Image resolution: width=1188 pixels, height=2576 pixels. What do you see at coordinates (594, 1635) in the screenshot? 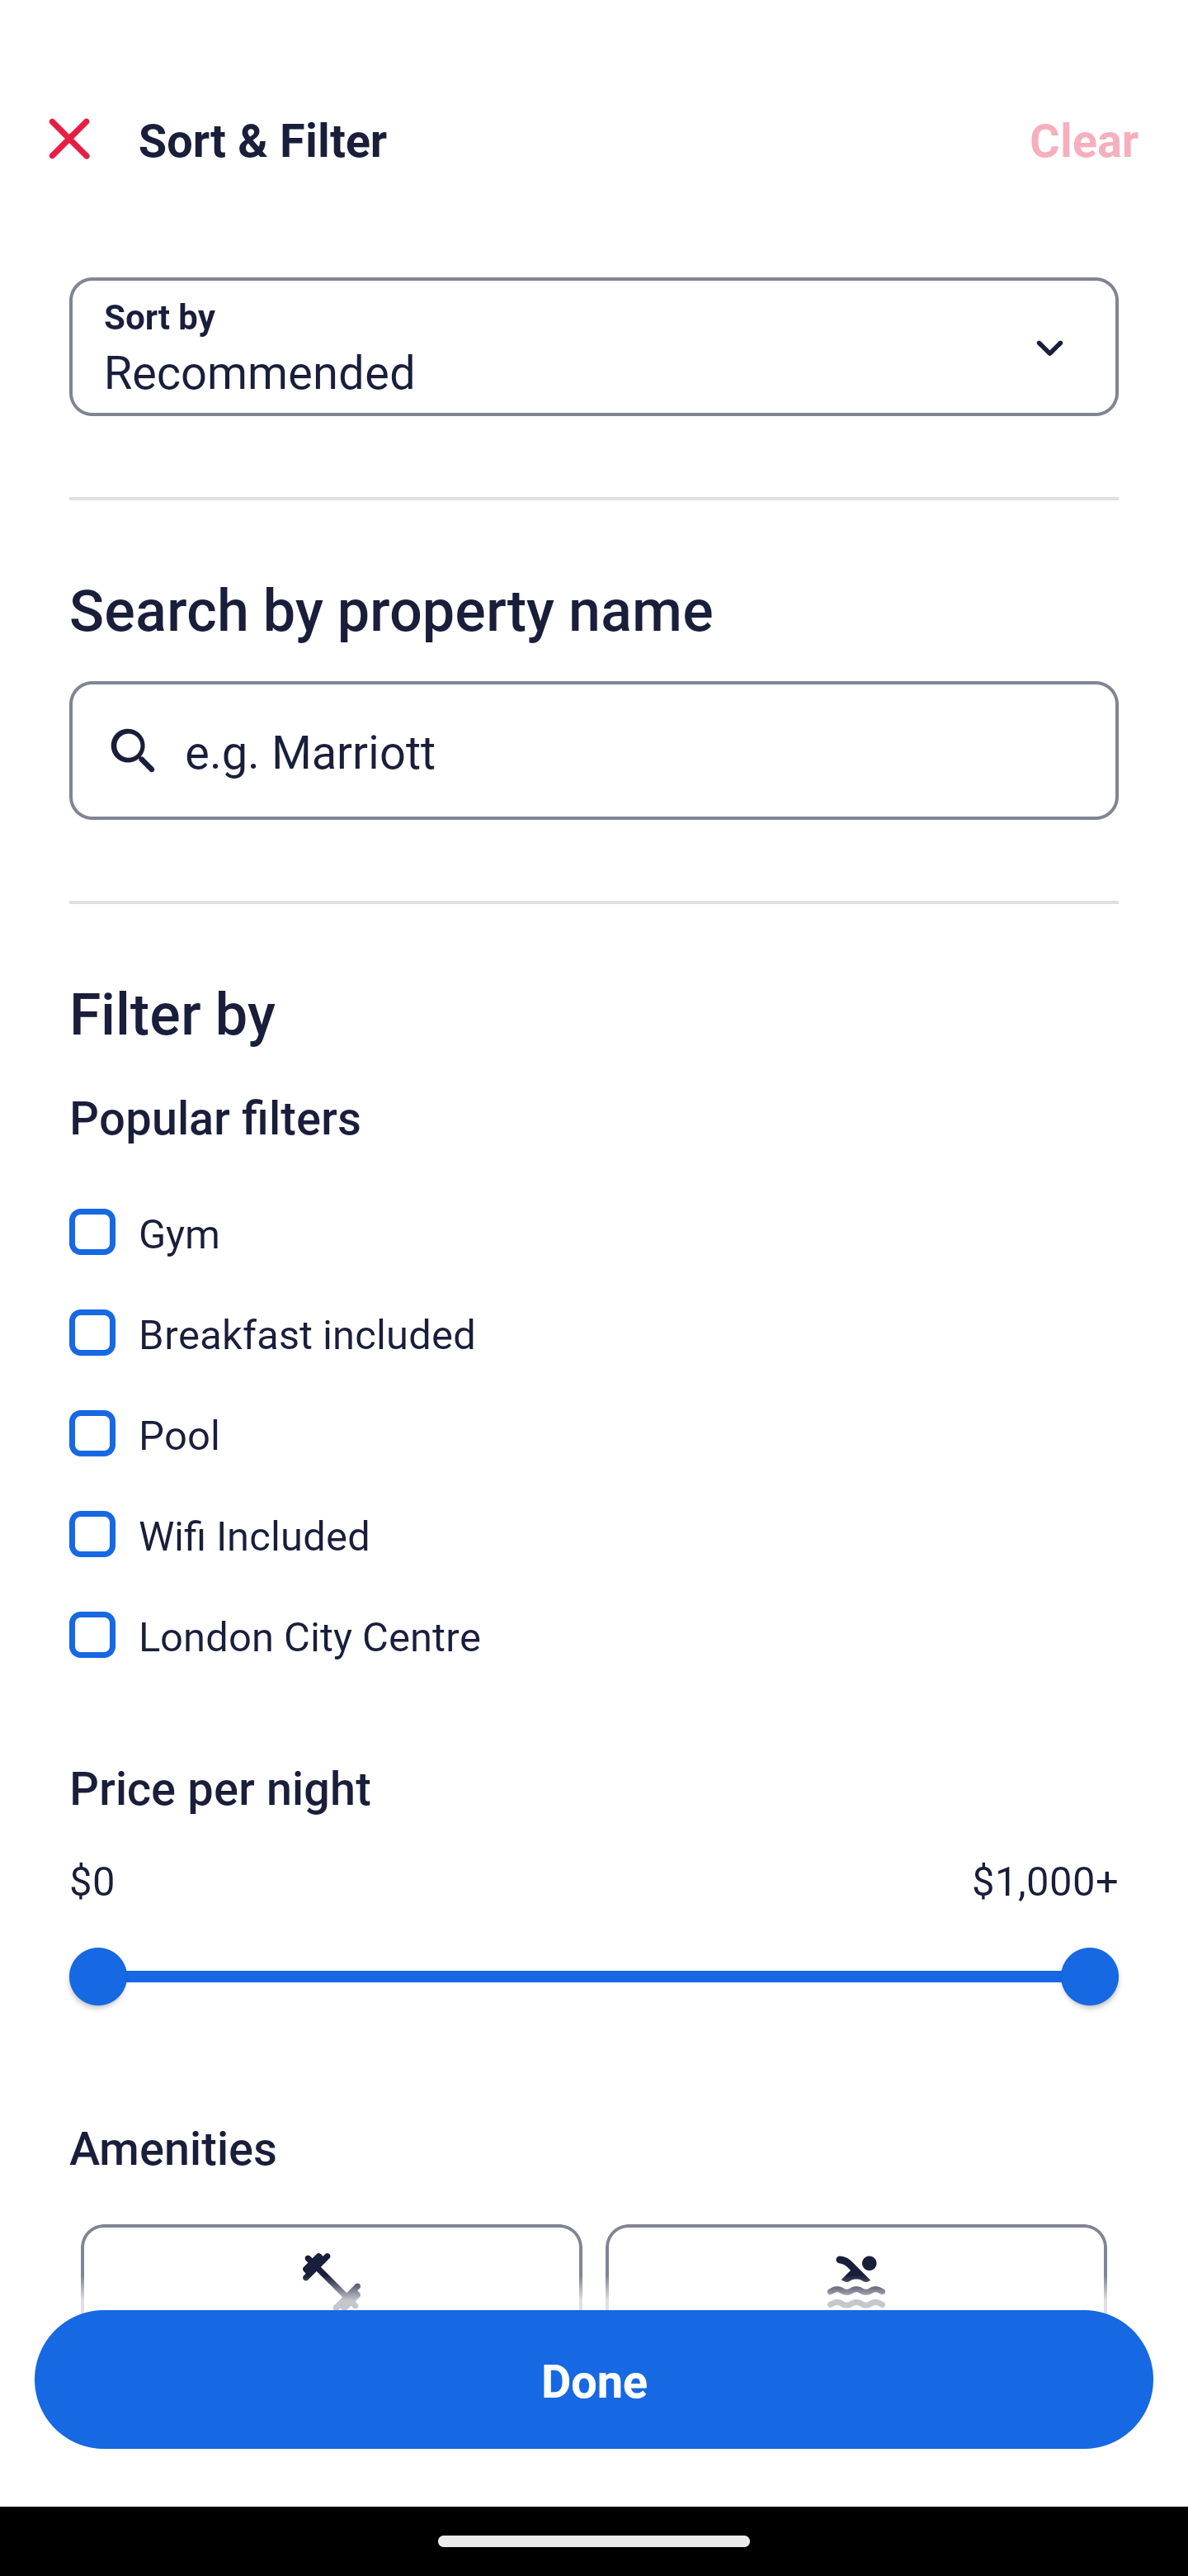
I see `London City Centre, London City Centre` at bounding box center [594, 1635].